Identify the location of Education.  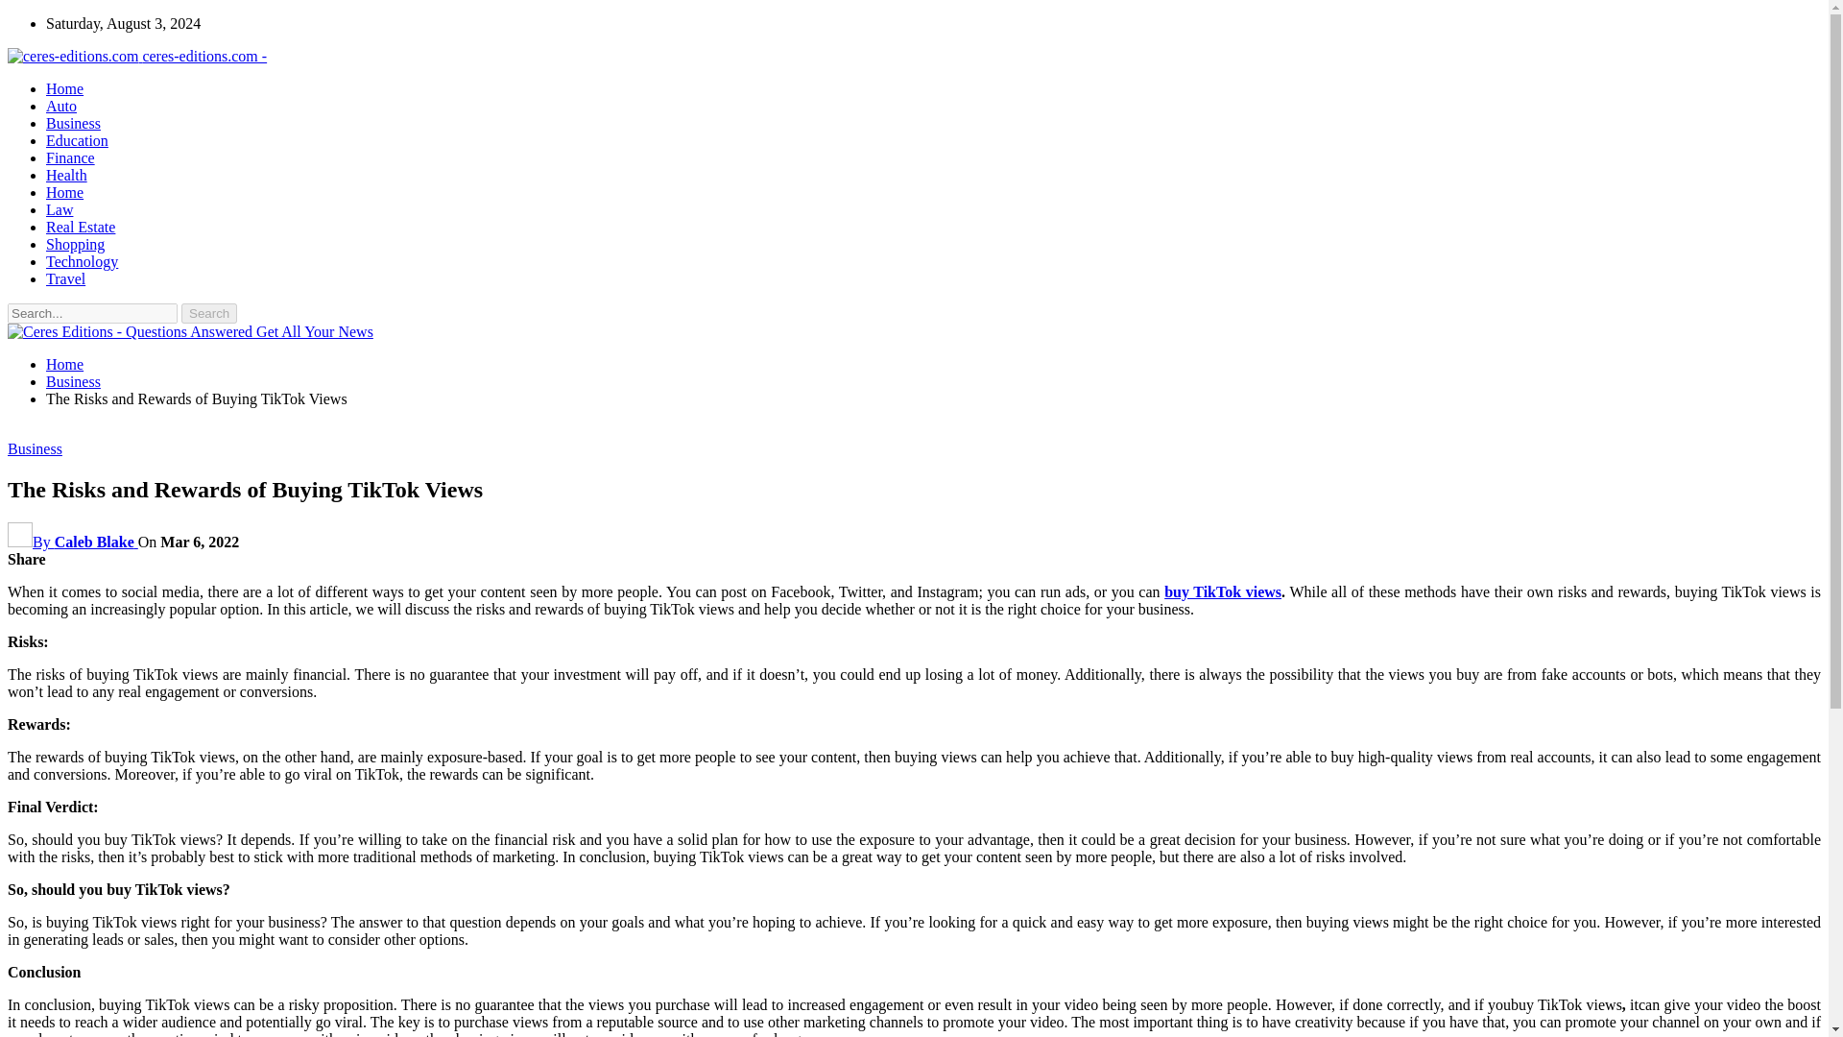
(77, 140).